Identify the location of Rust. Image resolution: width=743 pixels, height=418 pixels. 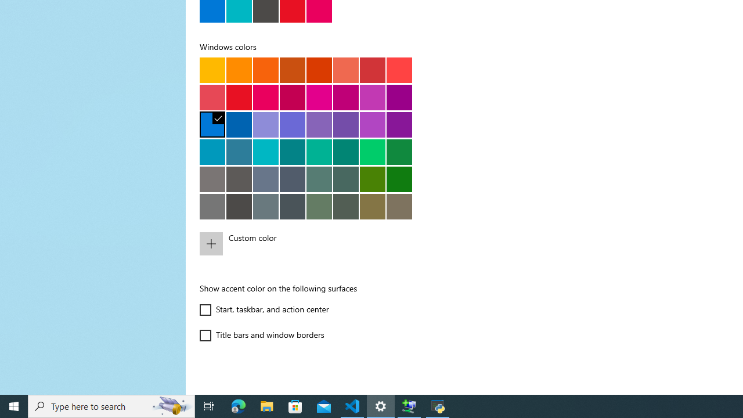
(319, 70).